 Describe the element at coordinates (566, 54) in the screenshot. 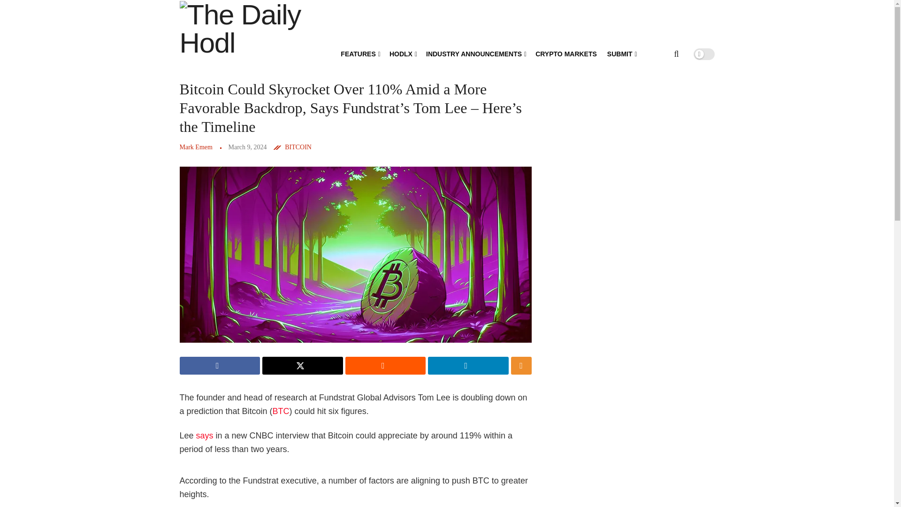

I see `CRYPTO MARKETS` at that location.